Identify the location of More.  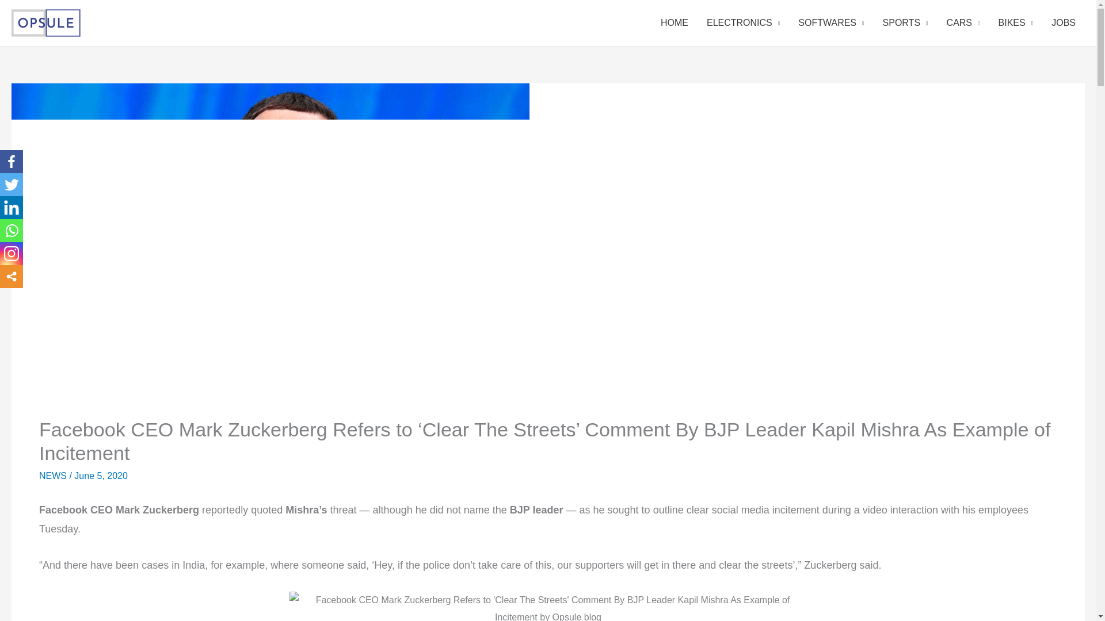
(12, 277).